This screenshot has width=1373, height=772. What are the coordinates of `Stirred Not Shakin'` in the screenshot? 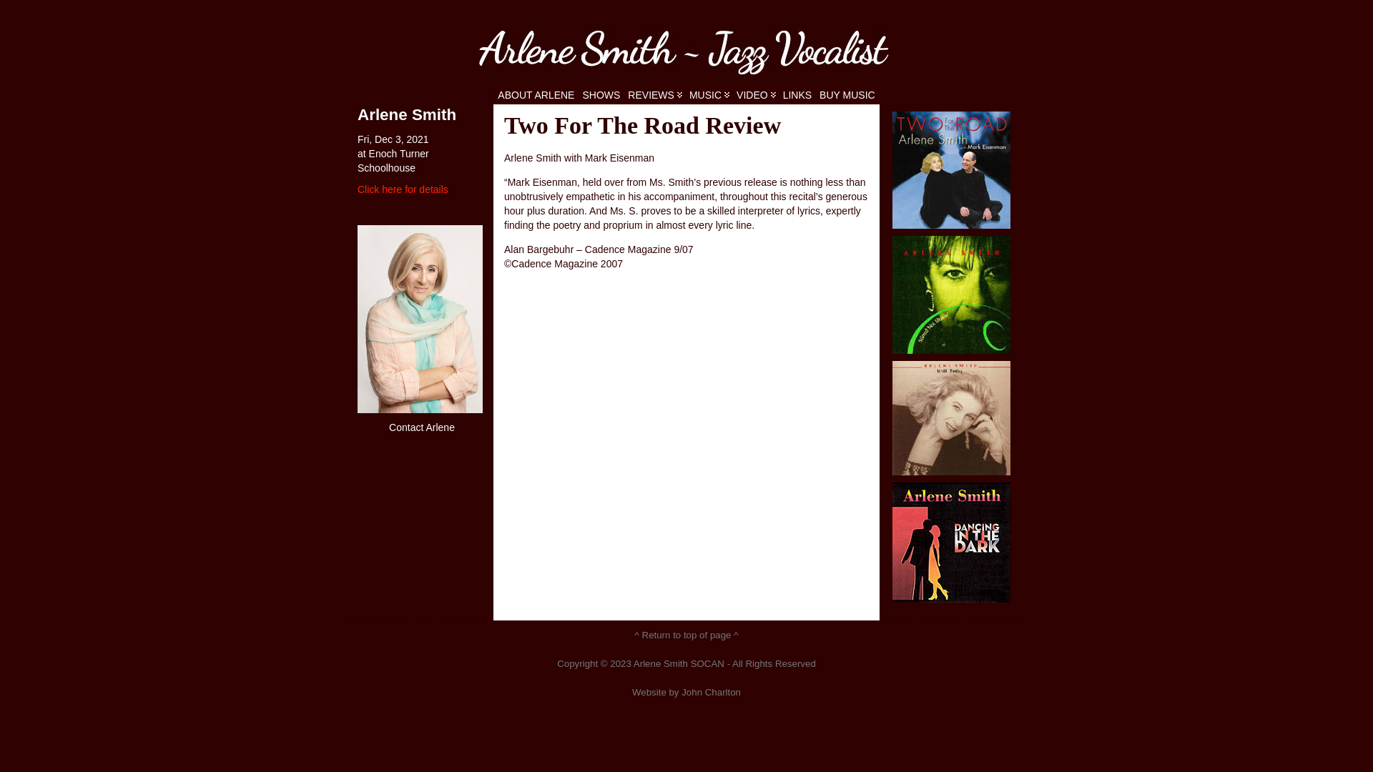 It's located at (951, 295).